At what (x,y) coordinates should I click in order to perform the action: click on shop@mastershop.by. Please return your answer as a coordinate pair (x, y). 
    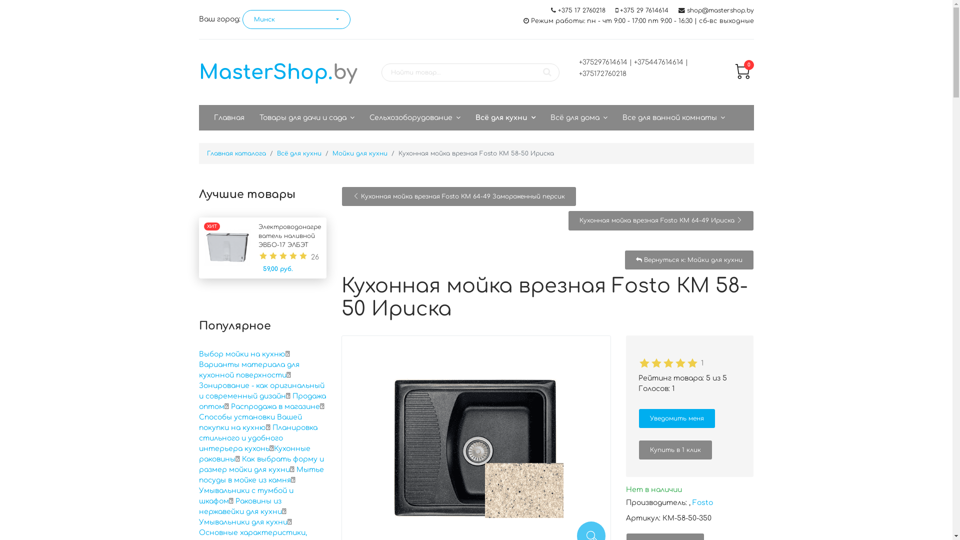
    Looking at the image, I should click on (720, 10).